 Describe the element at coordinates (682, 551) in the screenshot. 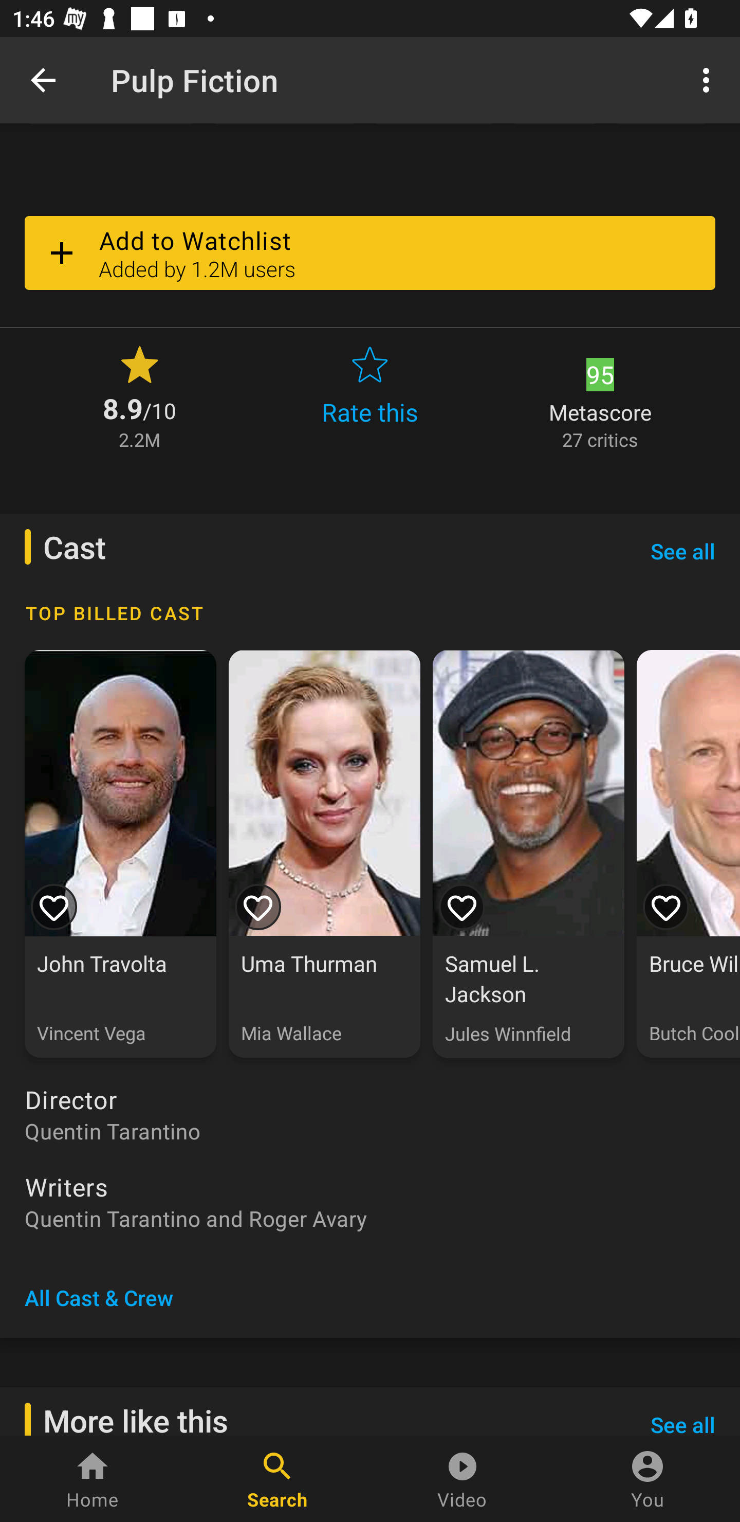

I see `See all See all Cast` at that location.